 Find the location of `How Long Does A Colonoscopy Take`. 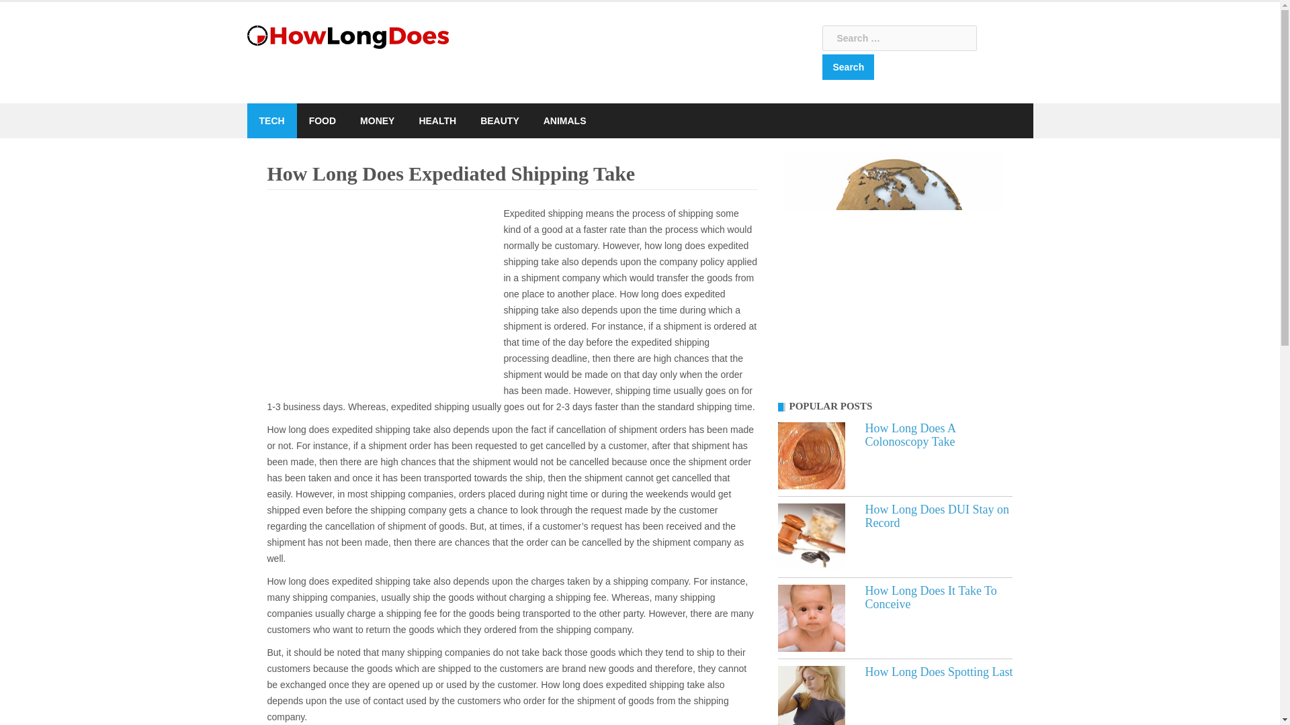

How Long Does A Colonoscopy Take is located at coordinates (811, 455).